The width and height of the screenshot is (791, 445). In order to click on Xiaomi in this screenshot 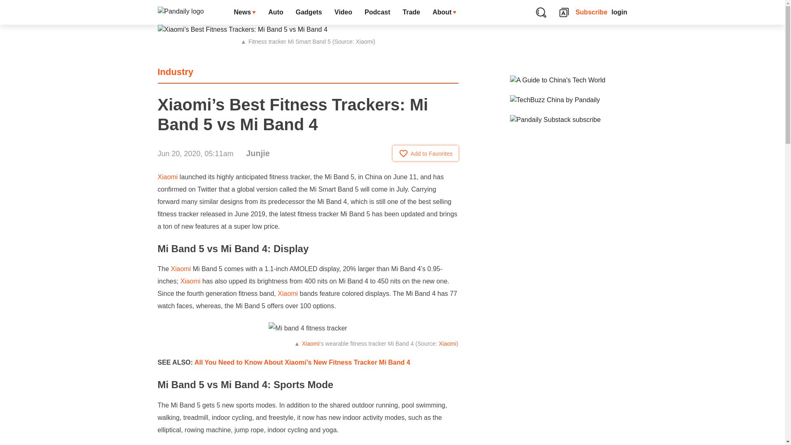, I will do `click(288, 293)`.